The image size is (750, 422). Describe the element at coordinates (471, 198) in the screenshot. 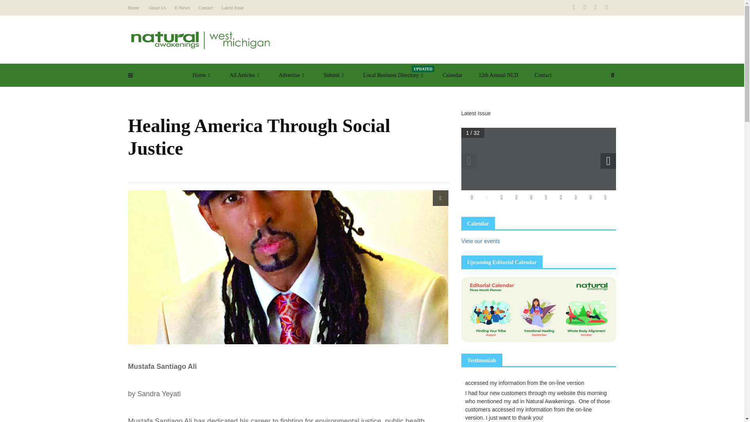

I see `Zoom in` at that location.